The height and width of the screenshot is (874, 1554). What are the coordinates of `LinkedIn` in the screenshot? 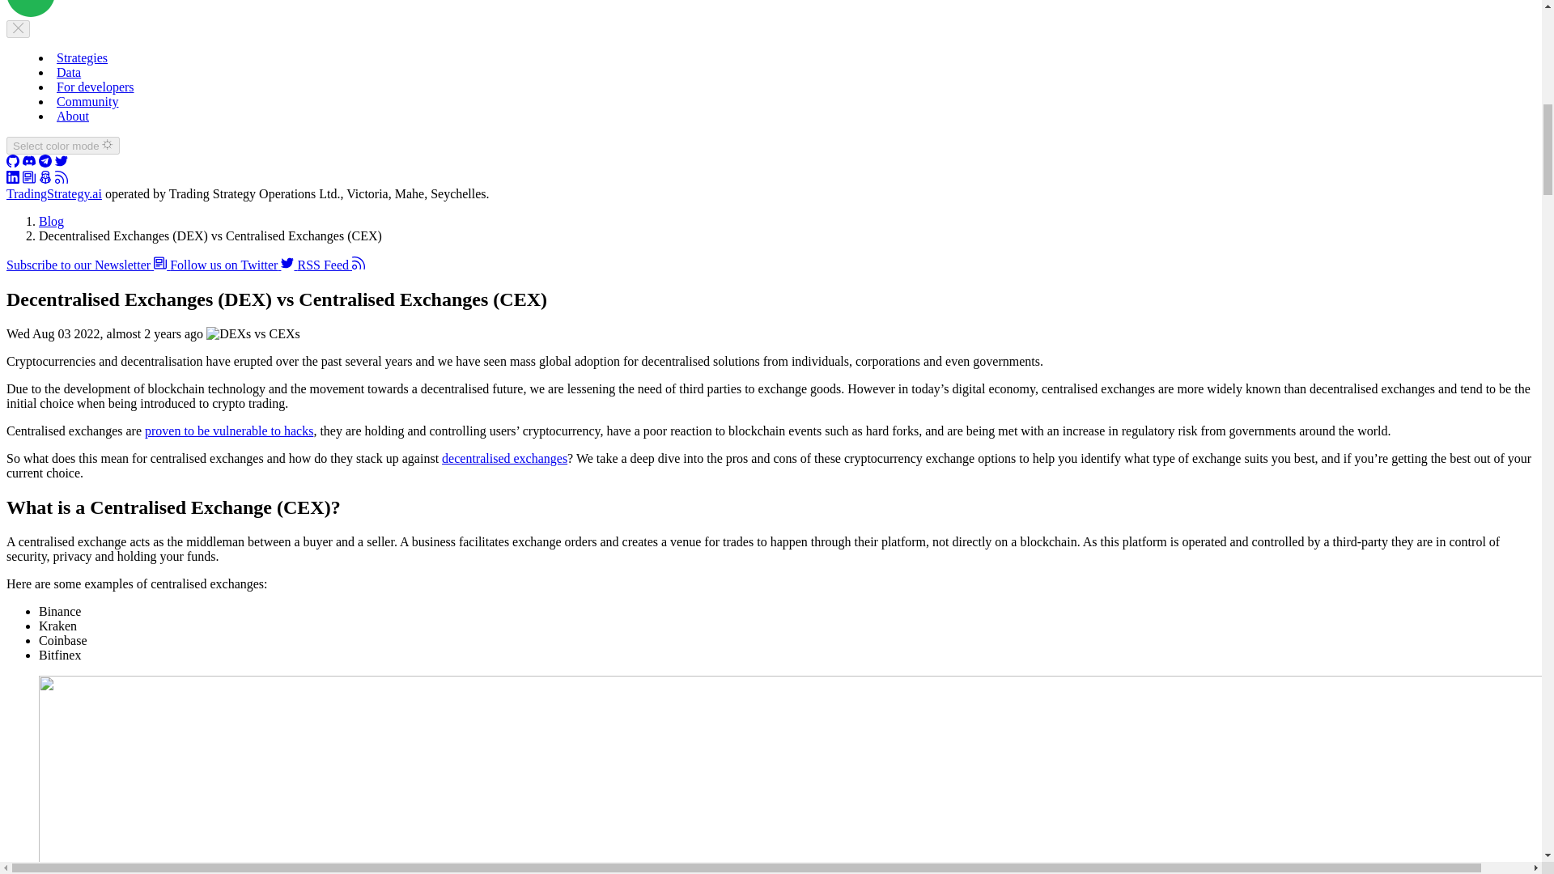 It's located at (12, 179).